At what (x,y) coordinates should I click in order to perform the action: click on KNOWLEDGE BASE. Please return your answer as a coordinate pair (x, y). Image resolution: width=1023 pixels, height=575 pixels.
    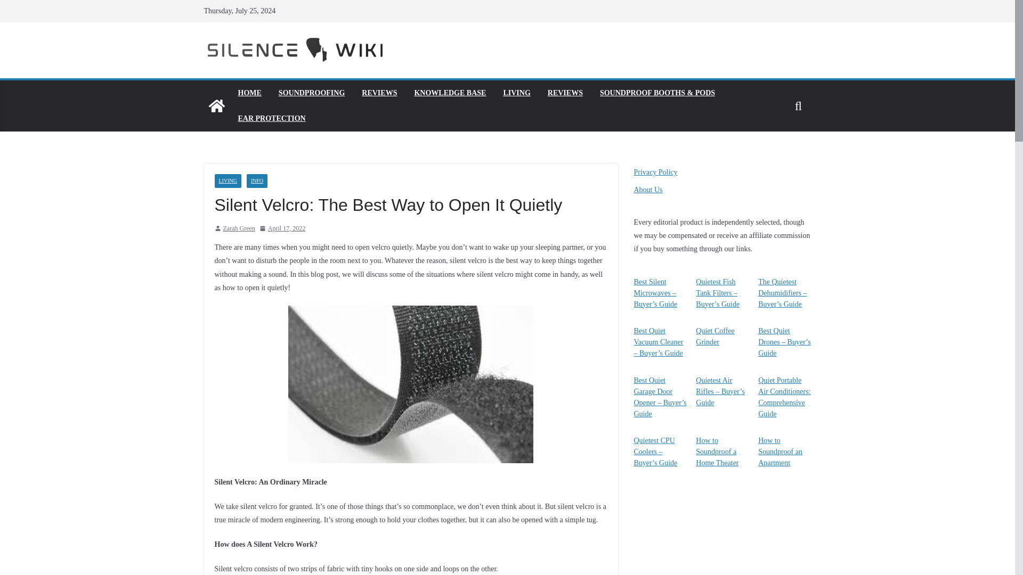
    Looking at the image, I should click on (450, 93).